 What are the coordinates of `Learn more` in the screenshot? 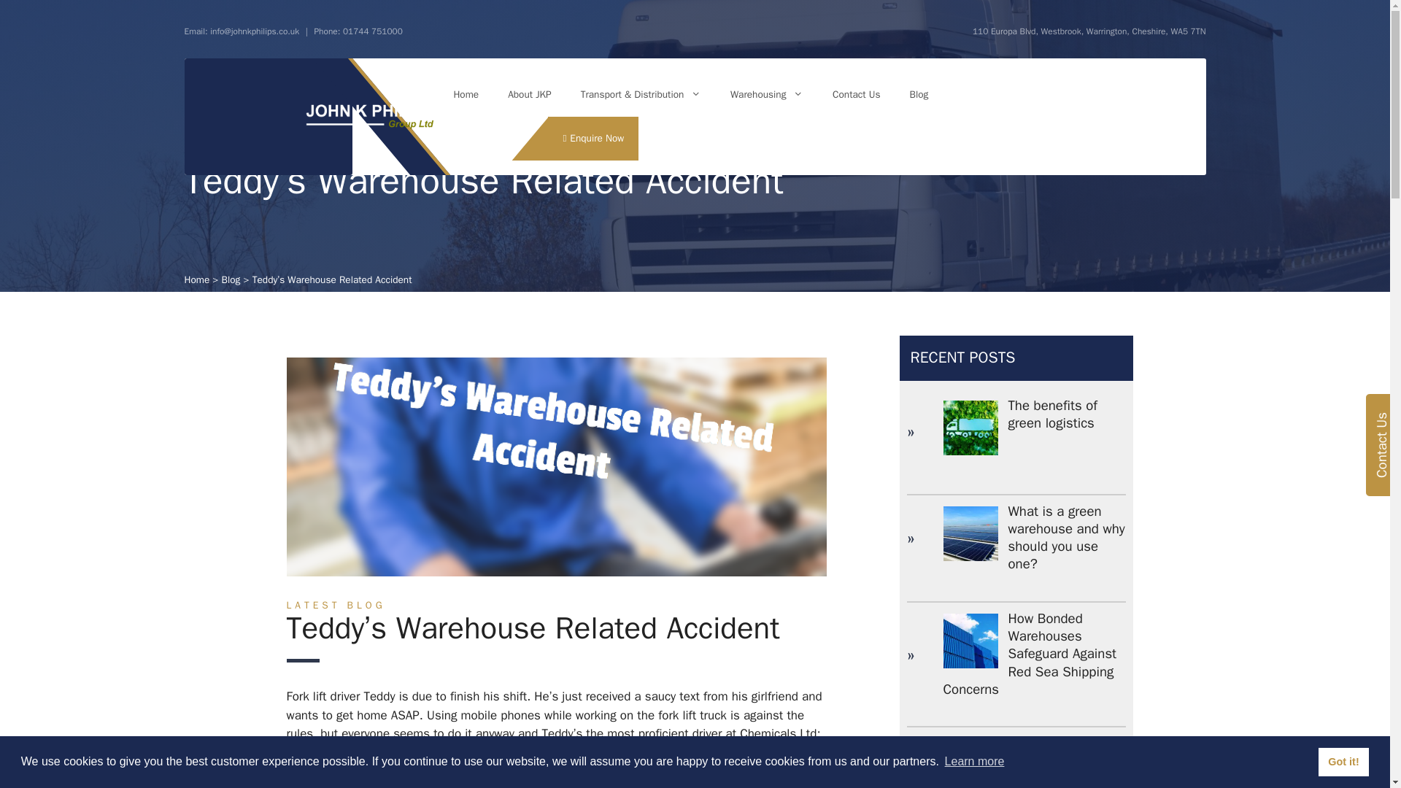 It's located at (973, 762).